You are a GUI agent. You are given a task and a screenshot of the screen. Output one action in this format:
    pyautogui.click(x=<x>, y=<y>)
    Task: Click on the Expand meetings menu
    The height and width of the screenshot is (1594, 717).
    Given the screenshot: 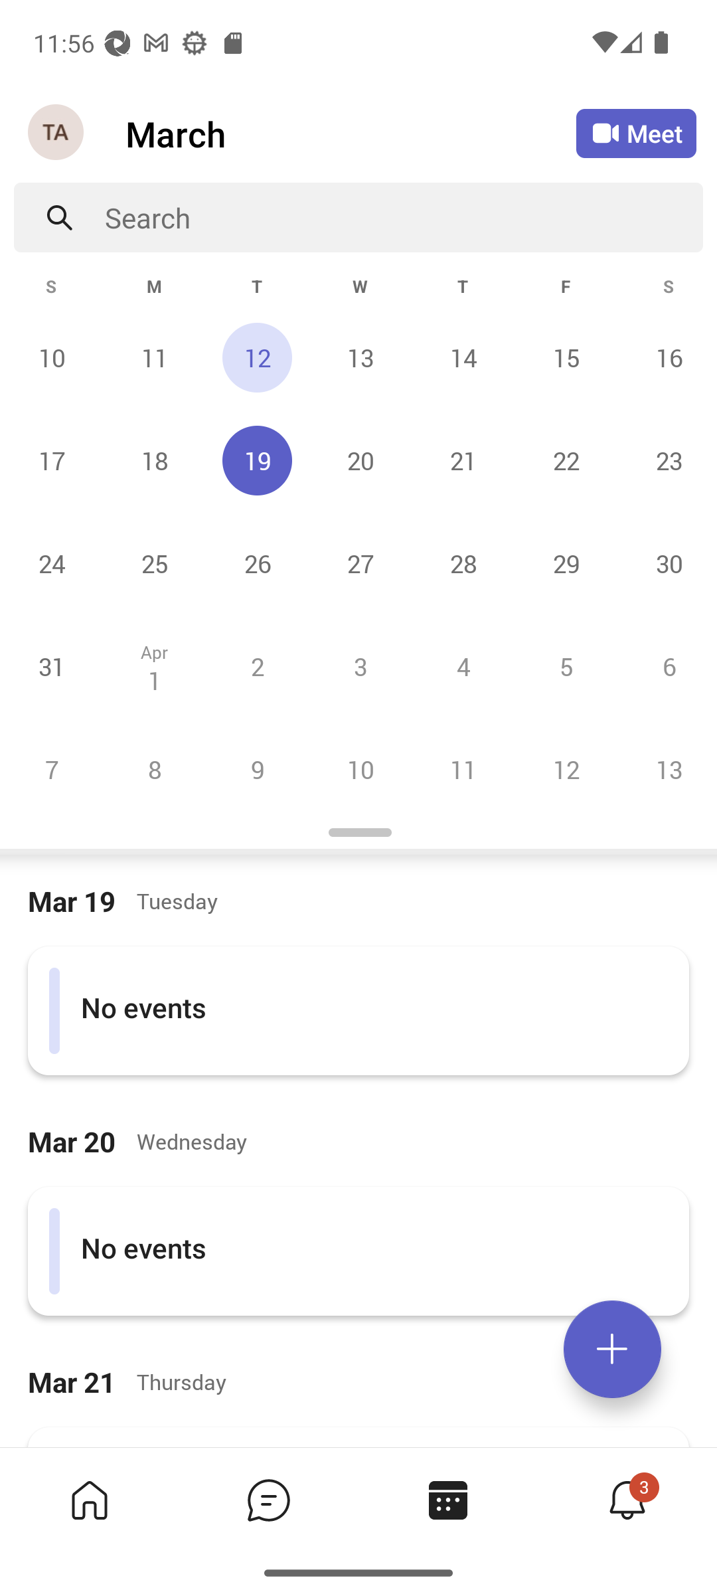 What is the action you would take?
    pyautogui.click(x=612, y=1349)
    